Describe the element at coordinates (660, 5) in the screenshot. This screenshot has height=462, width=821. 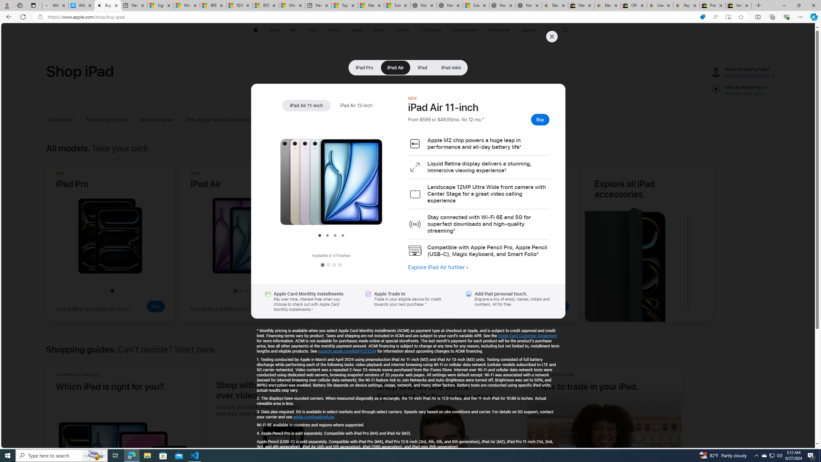
I see `User Privacy Notice | eBay` at that location.